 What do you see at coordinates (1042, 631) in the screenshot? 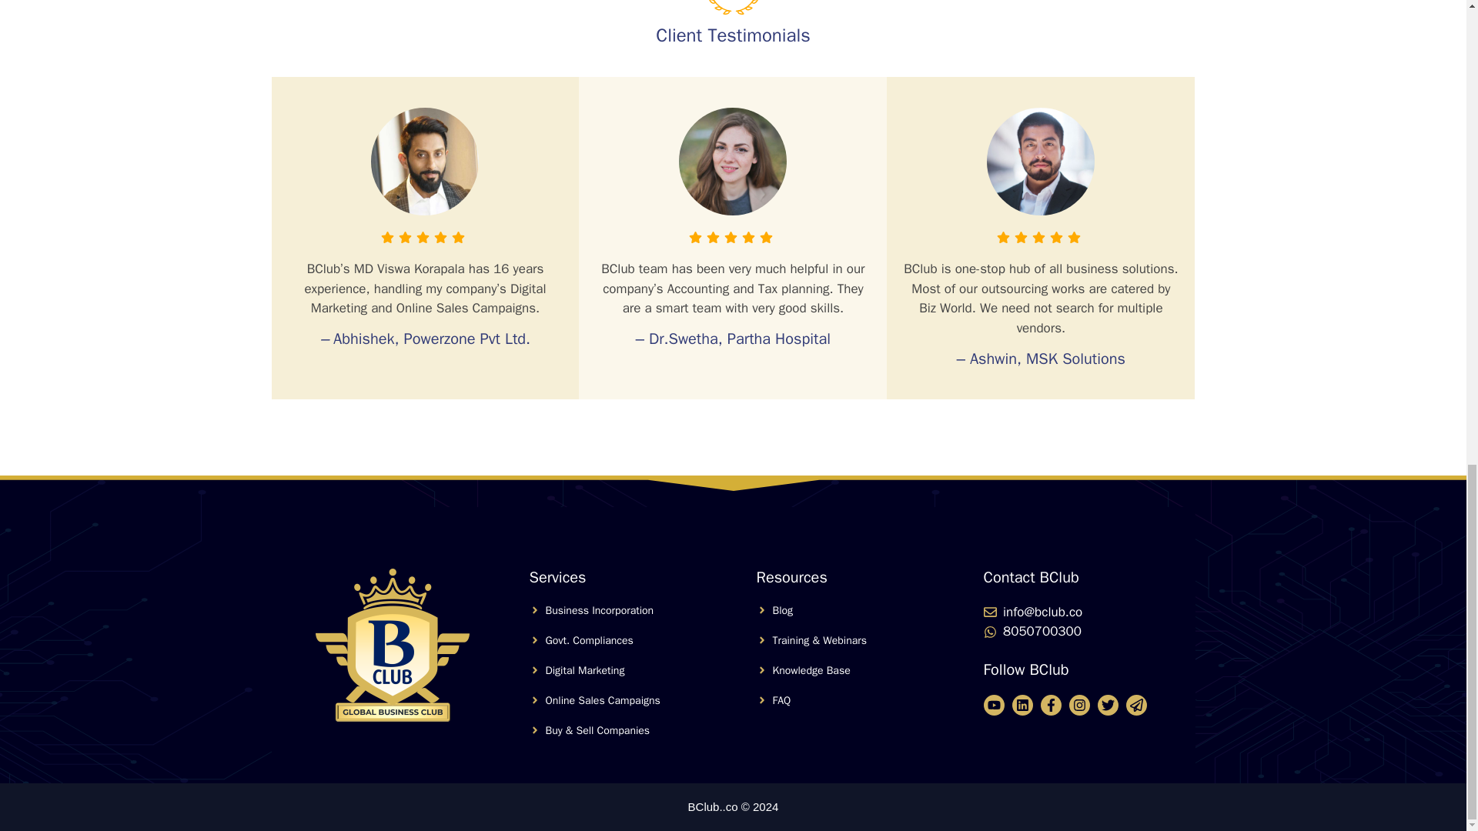
I see `8050700300` at bounding box center [1042, 631].